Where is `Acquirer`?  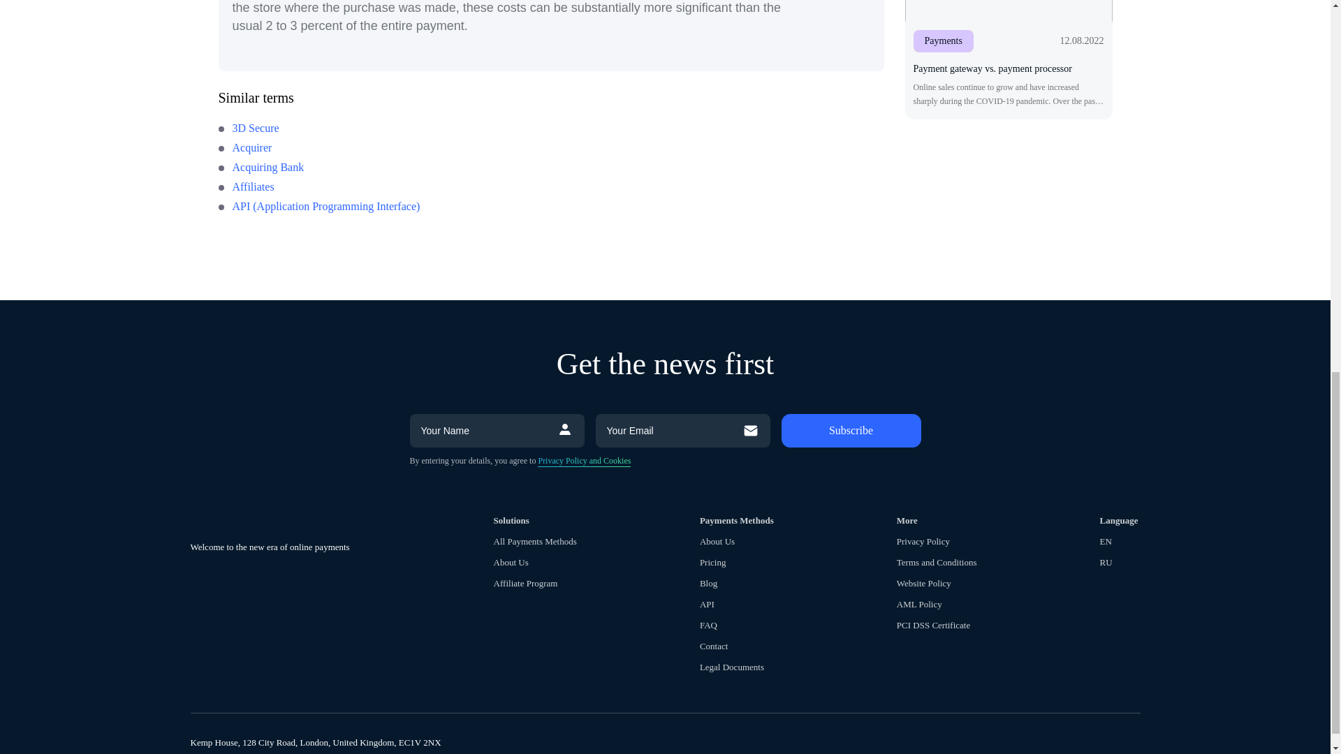 Acquirer is located at coordinates (244, 148).